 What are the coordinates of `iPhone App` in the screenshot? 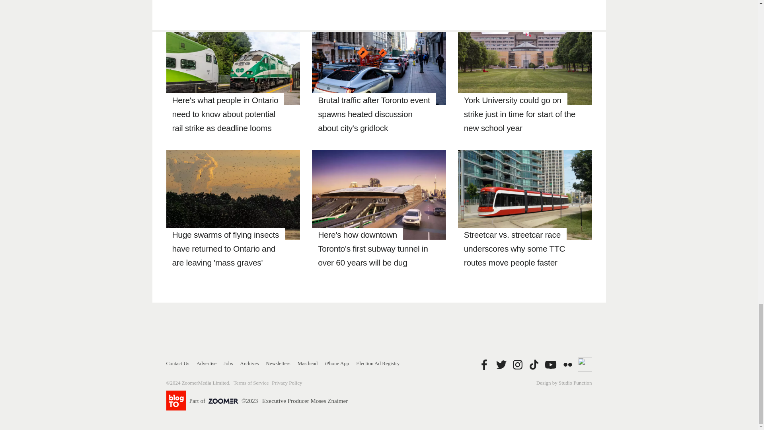 It's located at (337, 363).